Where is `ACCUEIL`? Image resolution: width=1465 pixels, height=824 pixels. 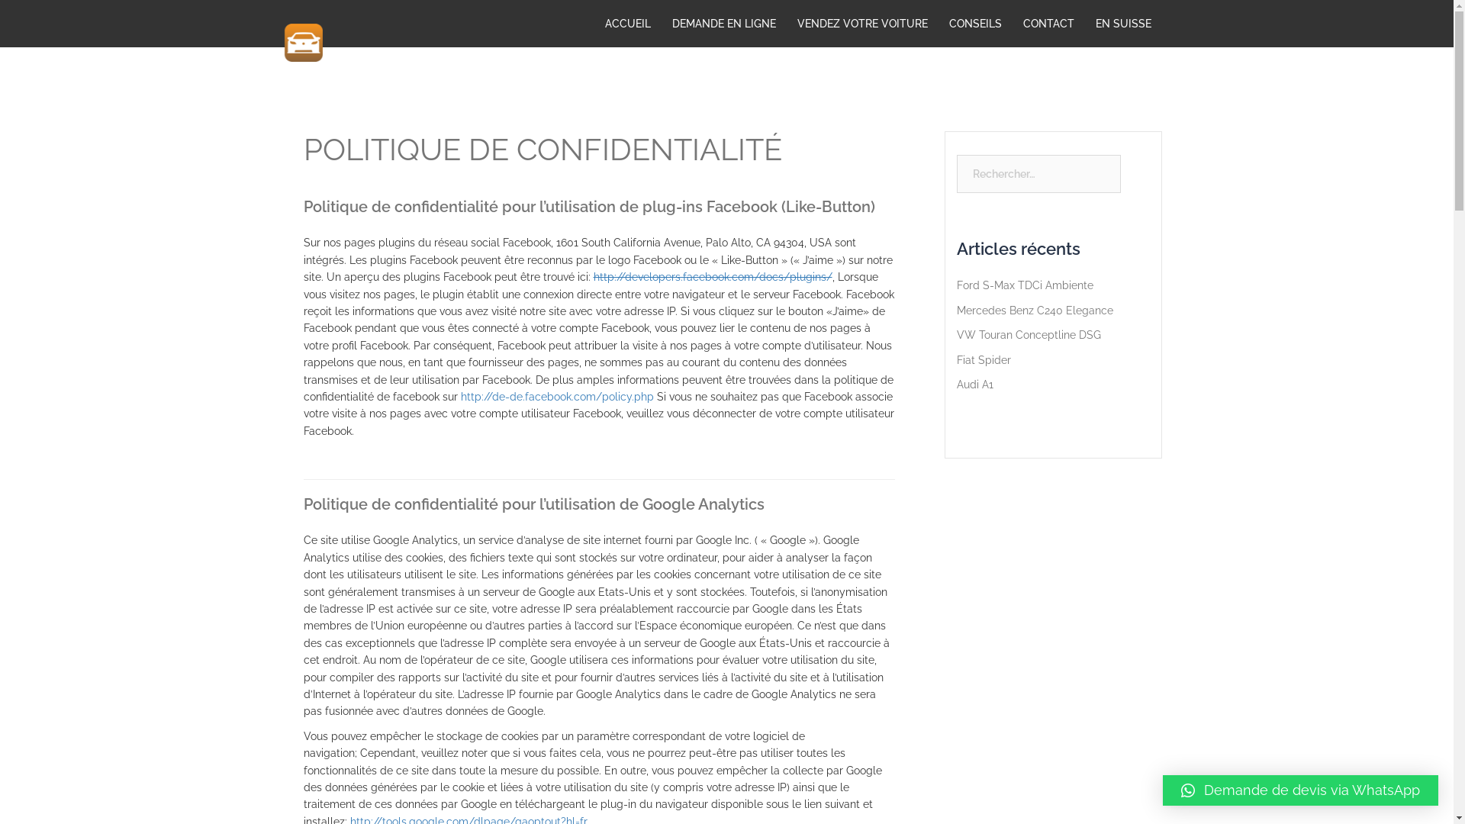
ACCUEIL is located at coordinates (627, 24).